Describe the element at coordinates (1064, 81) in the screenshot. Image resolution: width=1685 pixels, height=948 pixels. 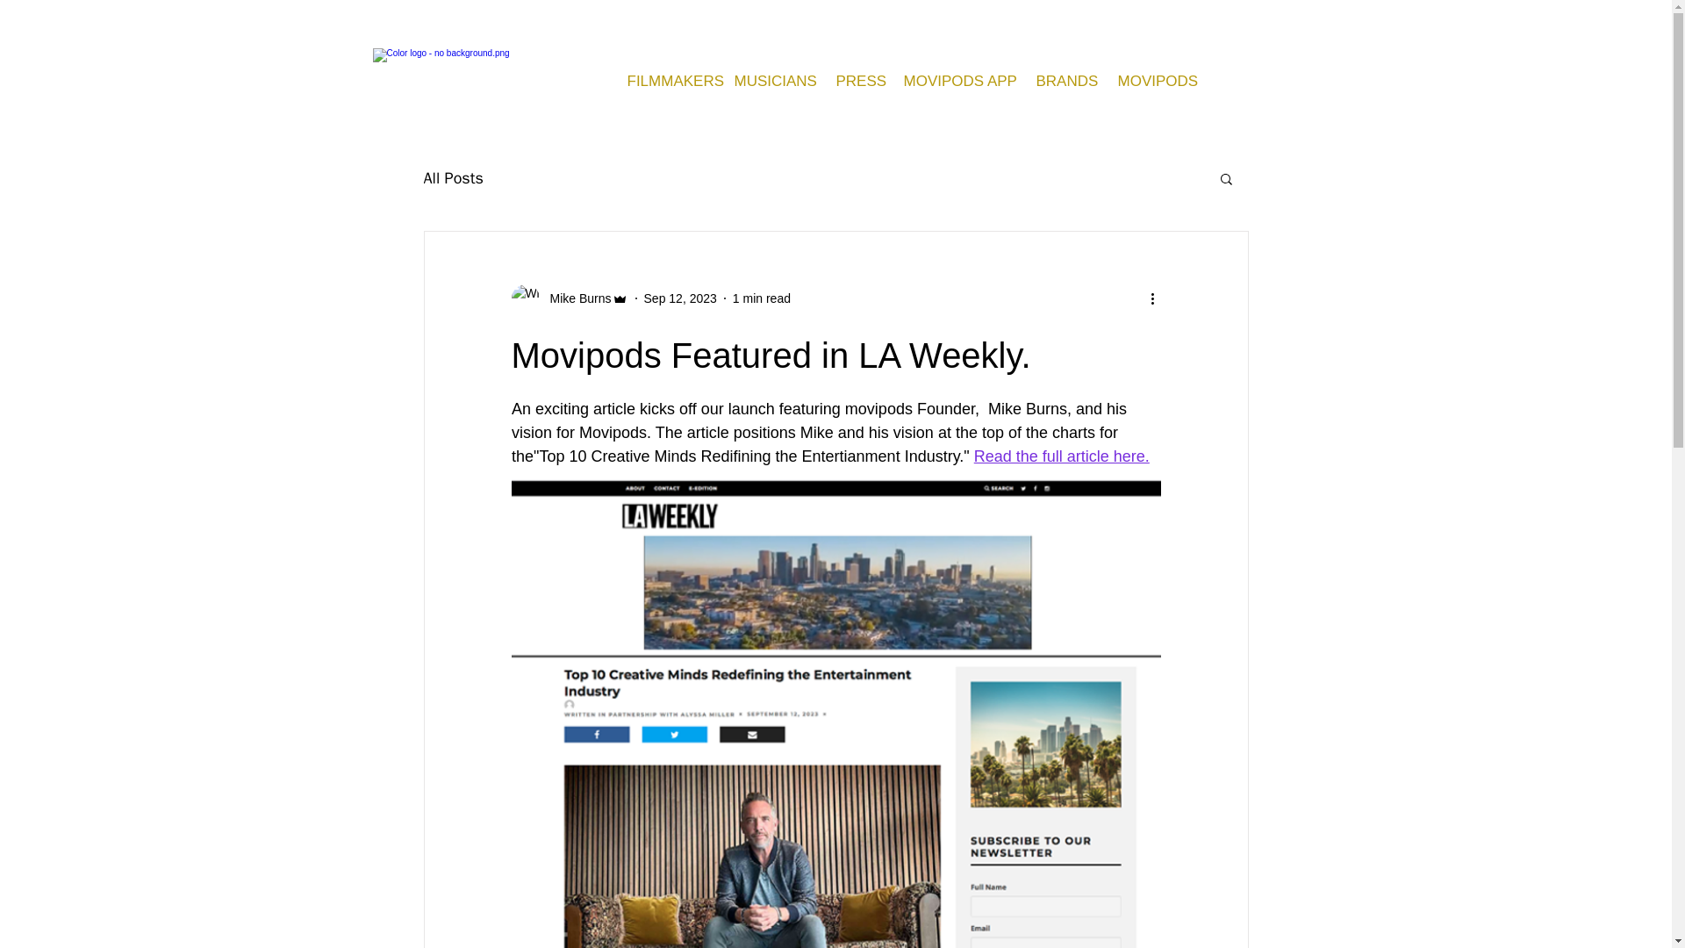
I see `BRANDS` at that location.